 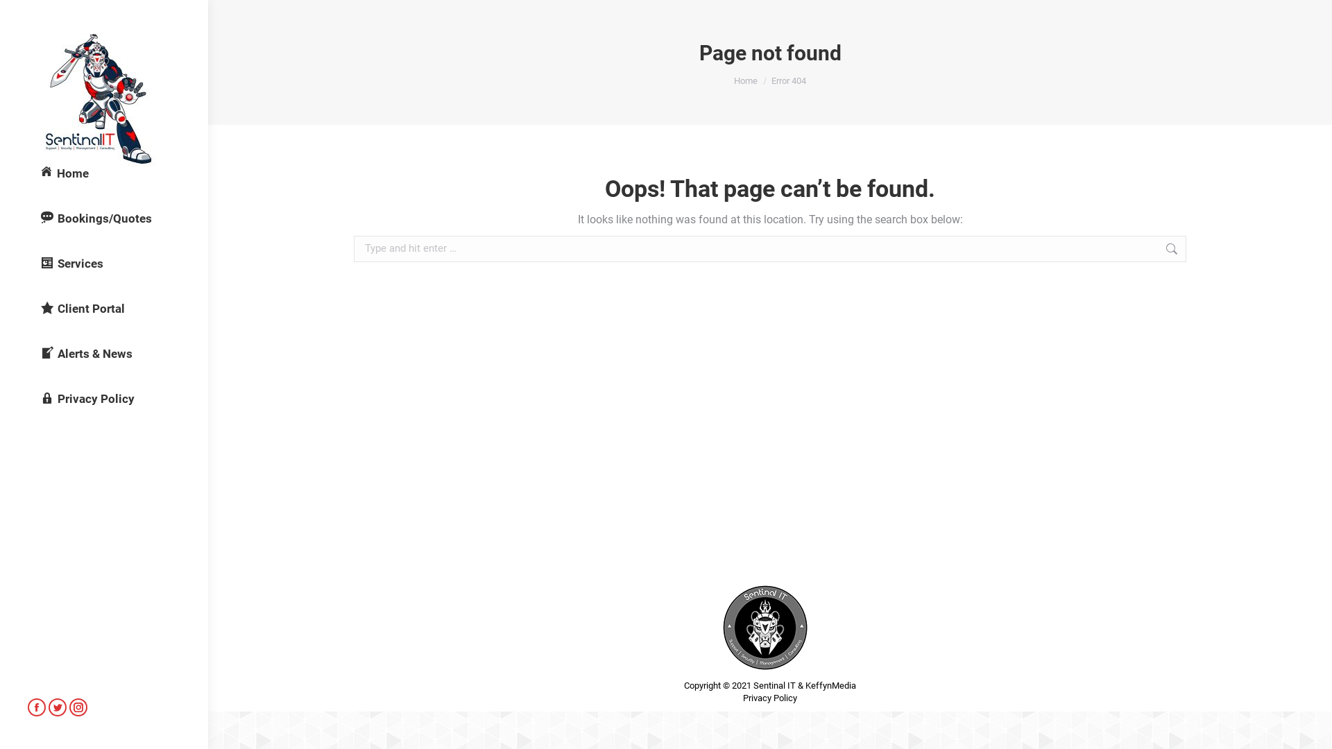 I want to click on Home, so click(x=746, y=80).